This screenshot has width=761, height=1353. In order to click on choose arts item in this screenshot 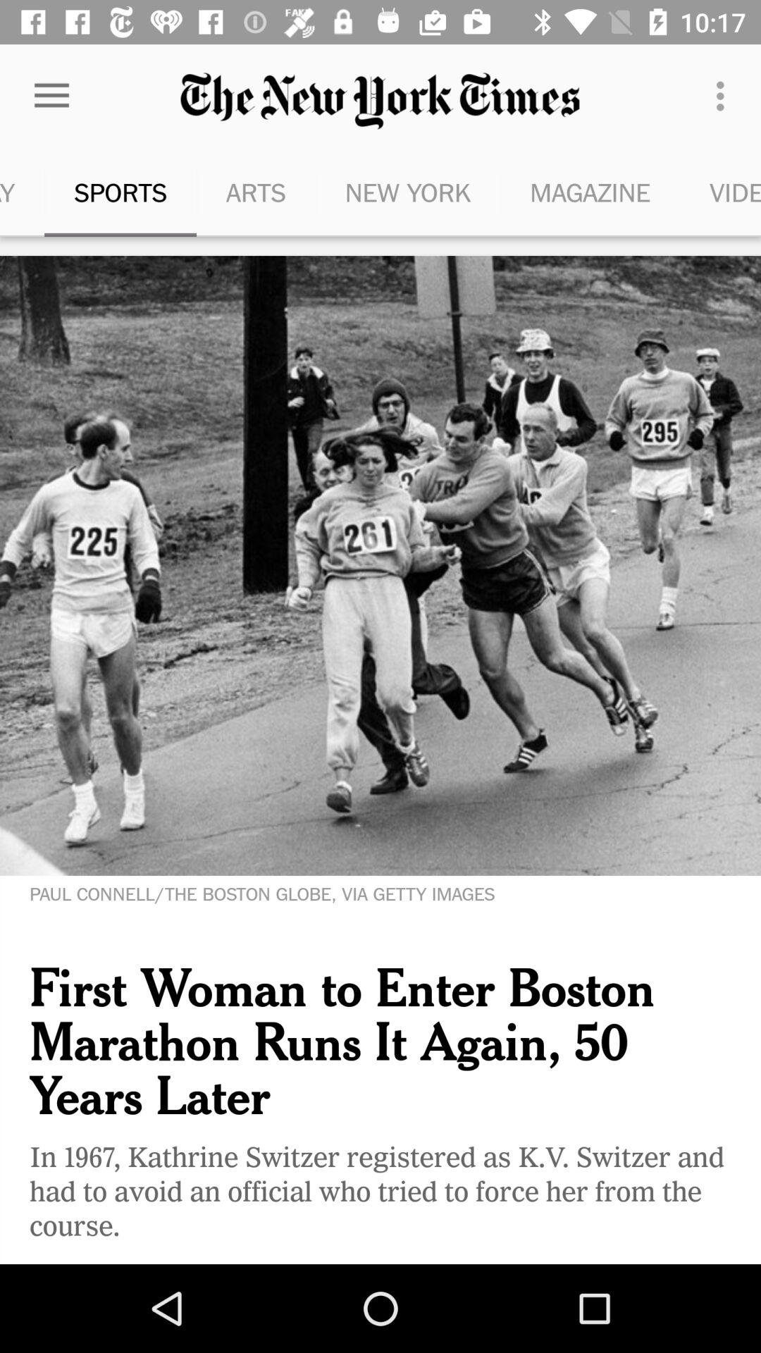, I will do `click(255, 192)`.